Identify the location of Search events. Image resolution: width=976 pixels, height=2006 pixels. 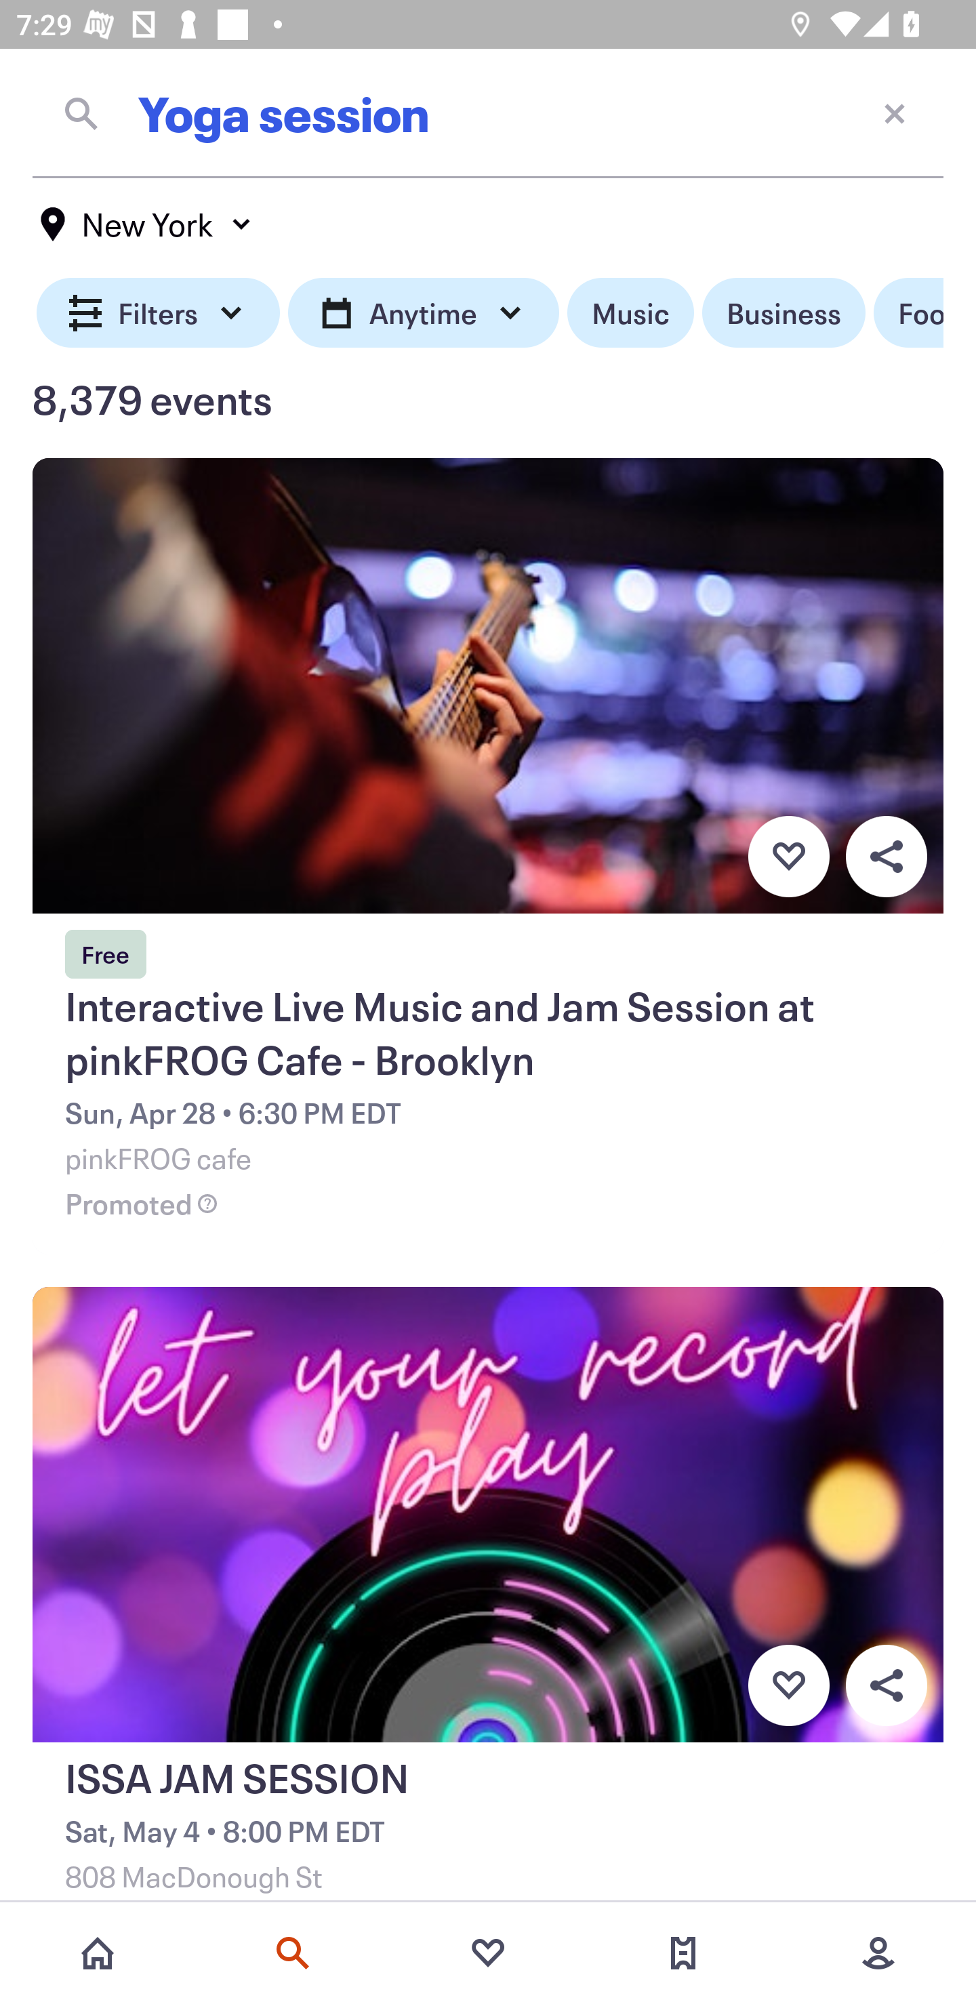
(293, 1953).